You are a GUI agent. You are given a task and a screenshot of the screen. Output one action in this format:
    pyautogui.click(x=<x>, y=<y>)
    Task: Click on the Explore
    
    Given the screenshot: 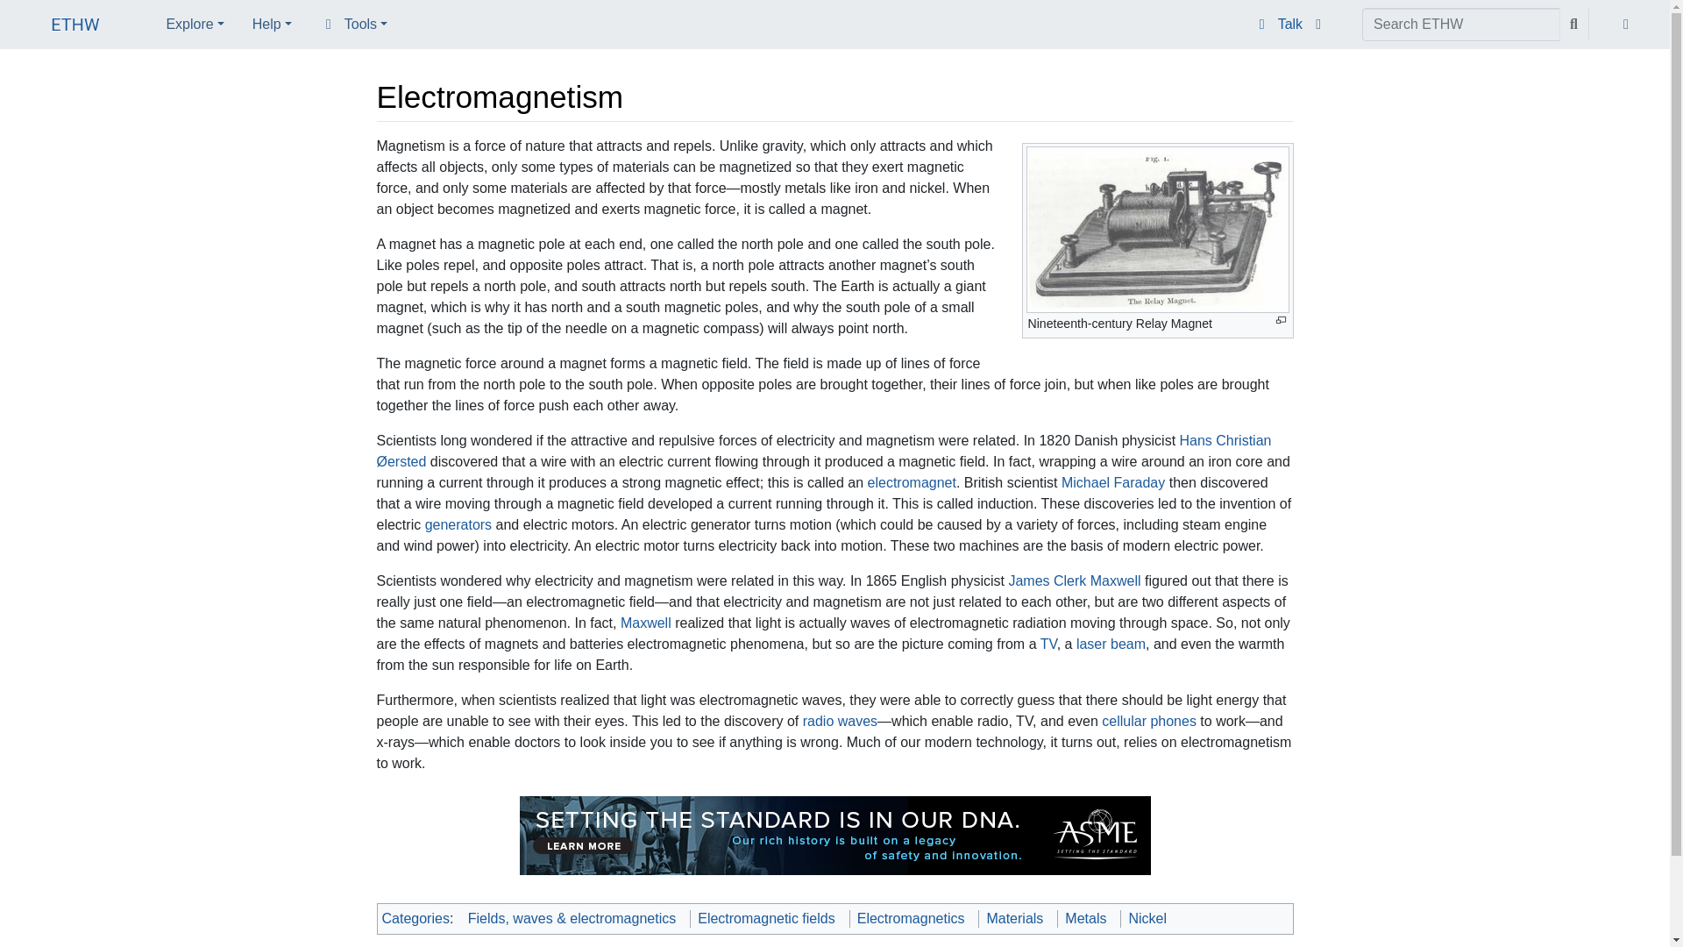 What is the action you would take?
    pyautogui.click(x=194, y=24)
    